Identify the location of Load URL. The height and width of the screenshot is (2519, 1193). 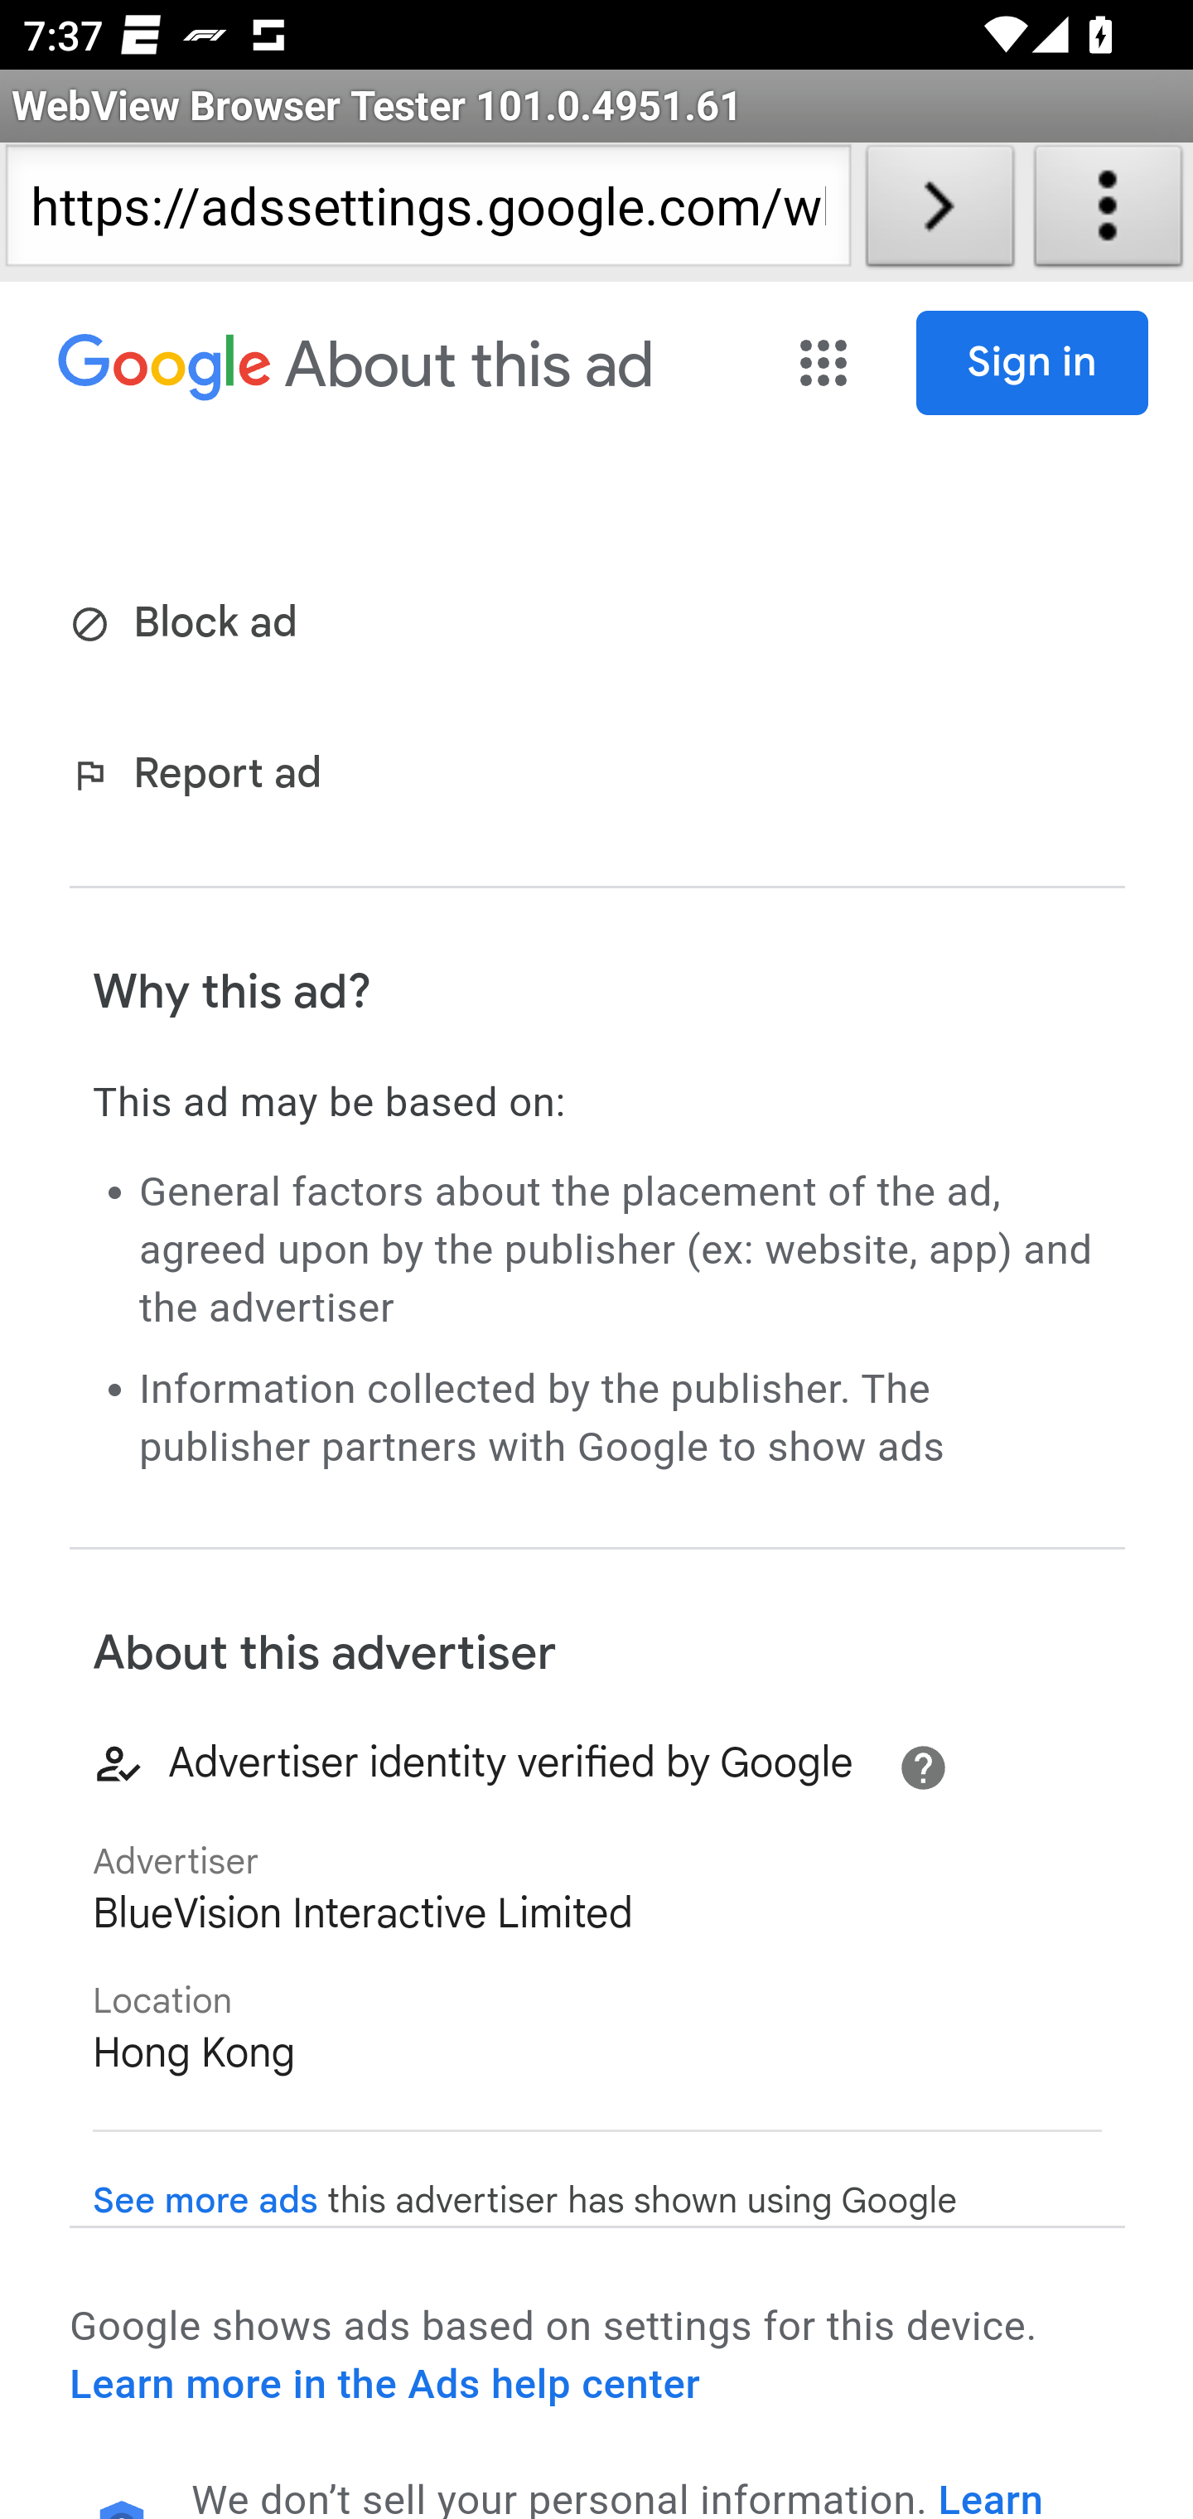
(939, 212).